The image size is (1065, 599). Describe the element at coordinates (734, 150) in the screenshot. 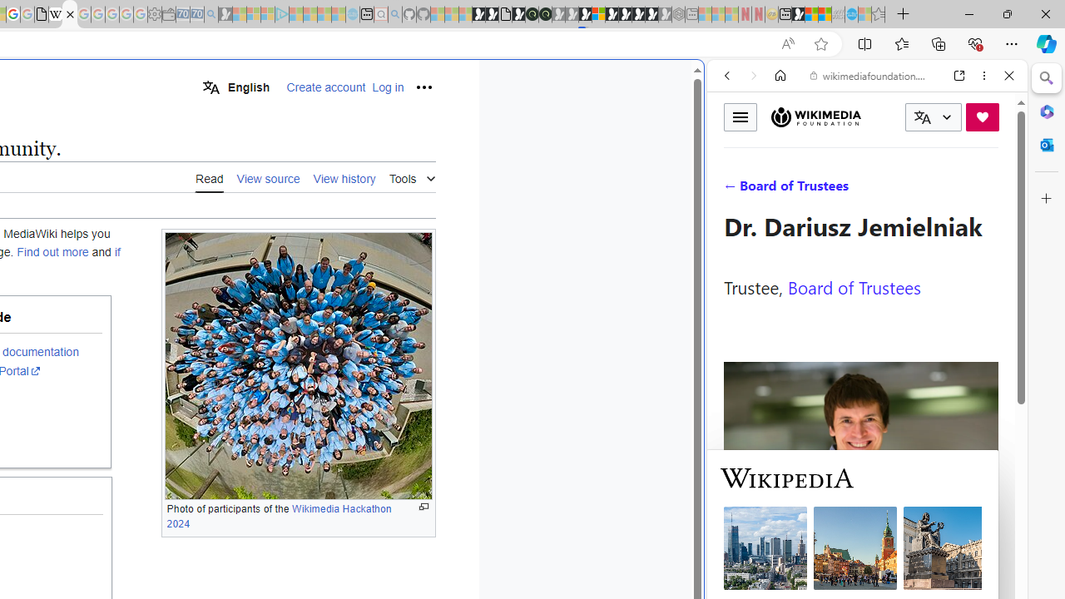

I see `Web scope` at that location.